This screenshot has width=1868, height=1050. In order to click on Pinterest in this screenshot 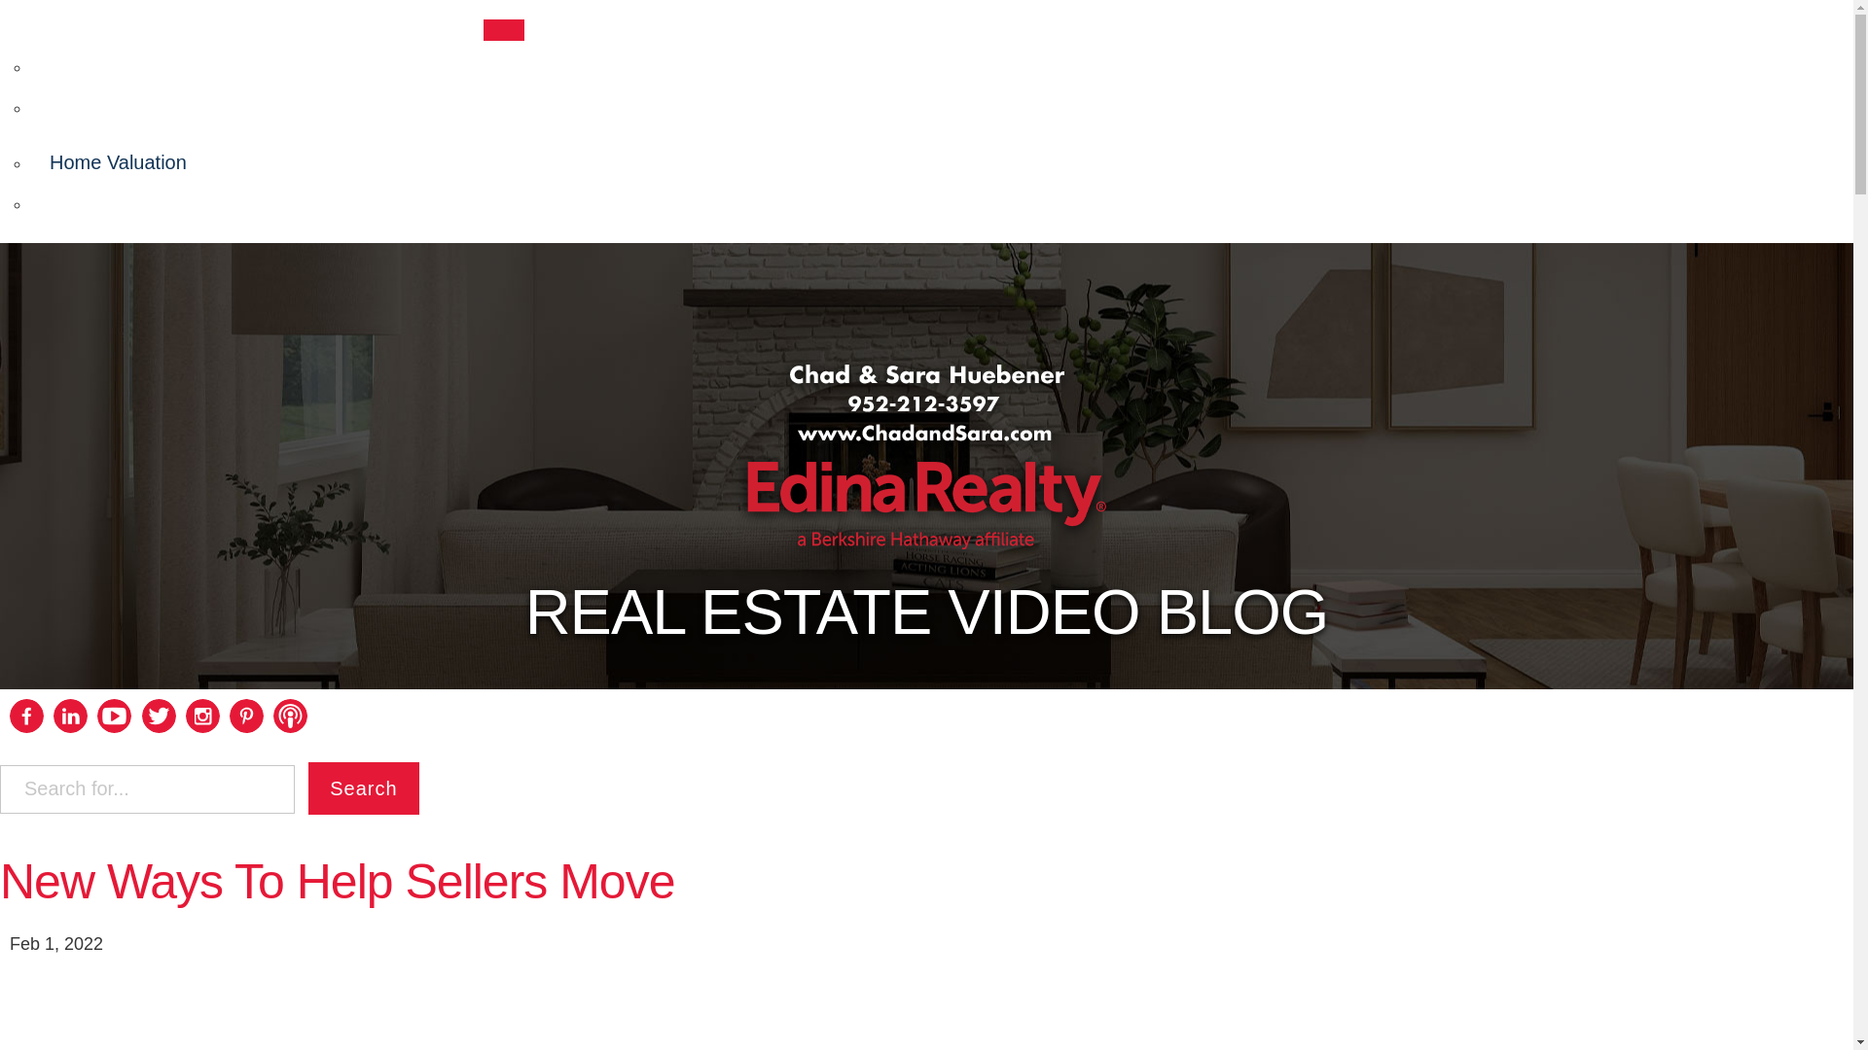, I will do `click(246, 727)`.